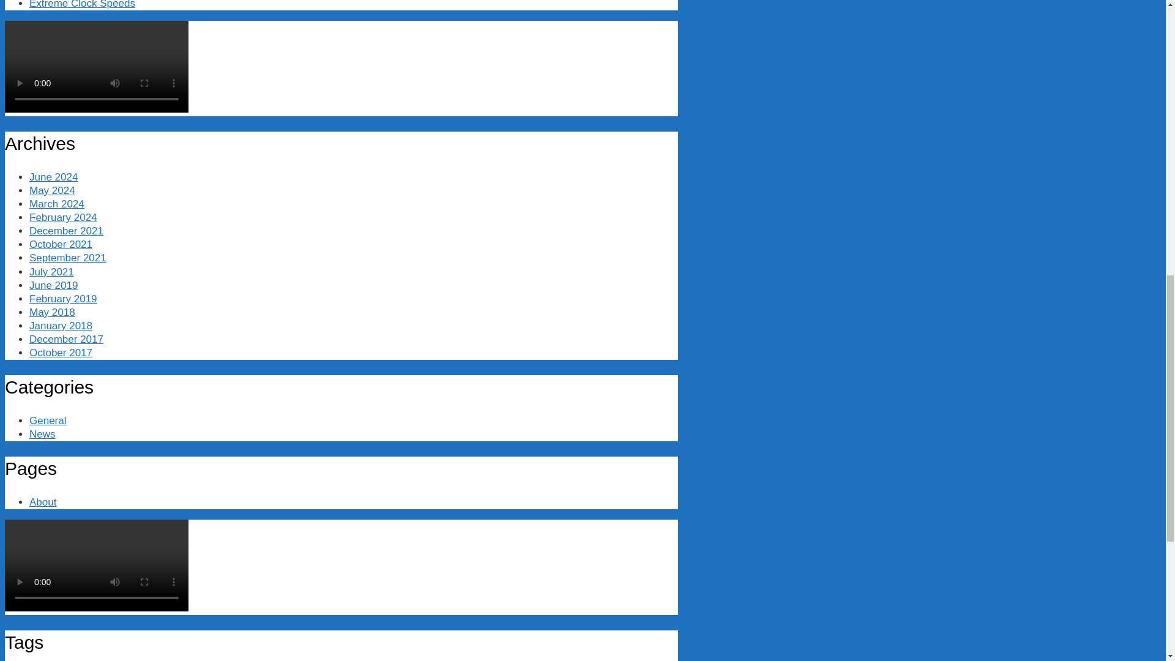 This screenshot has width=1175, height=661. I want to click on June 2019, so click(53, 285).